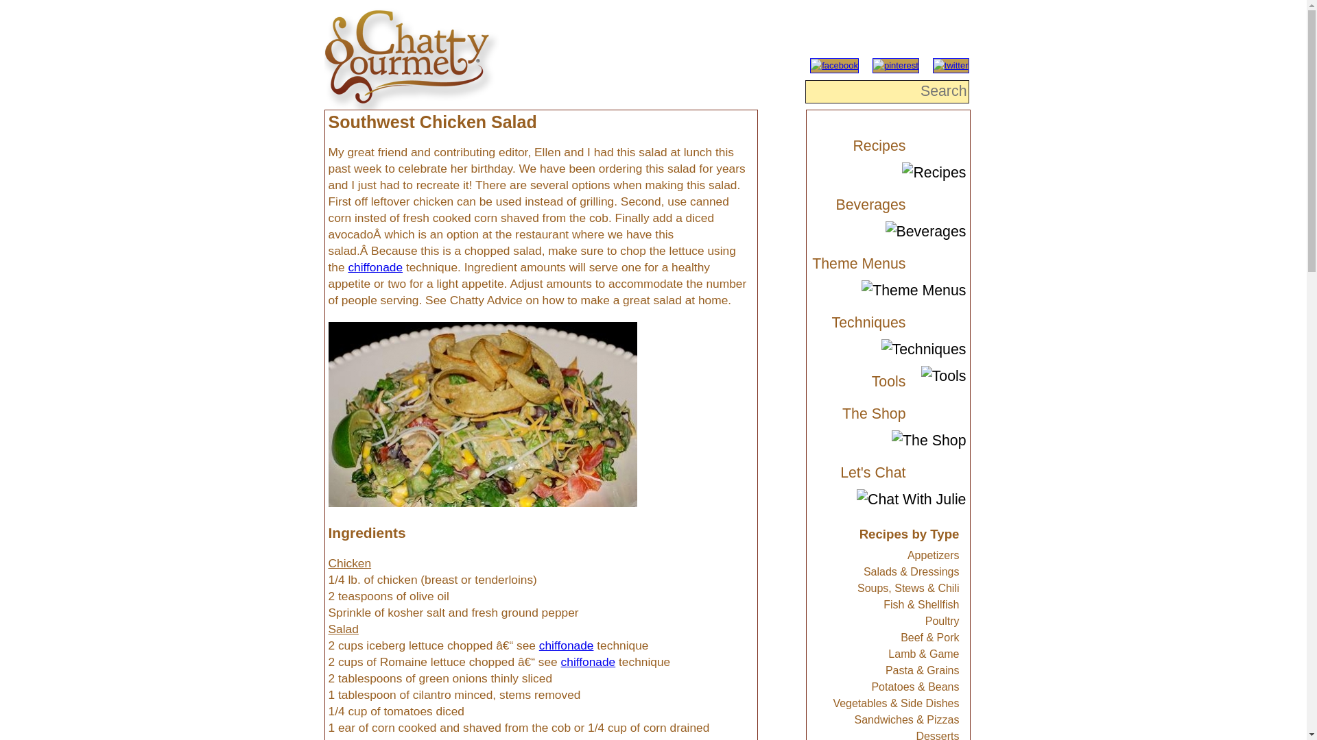  Describe the element at coordinates (566, 645) in the screenshot. I see `Chiffonade` at that location.